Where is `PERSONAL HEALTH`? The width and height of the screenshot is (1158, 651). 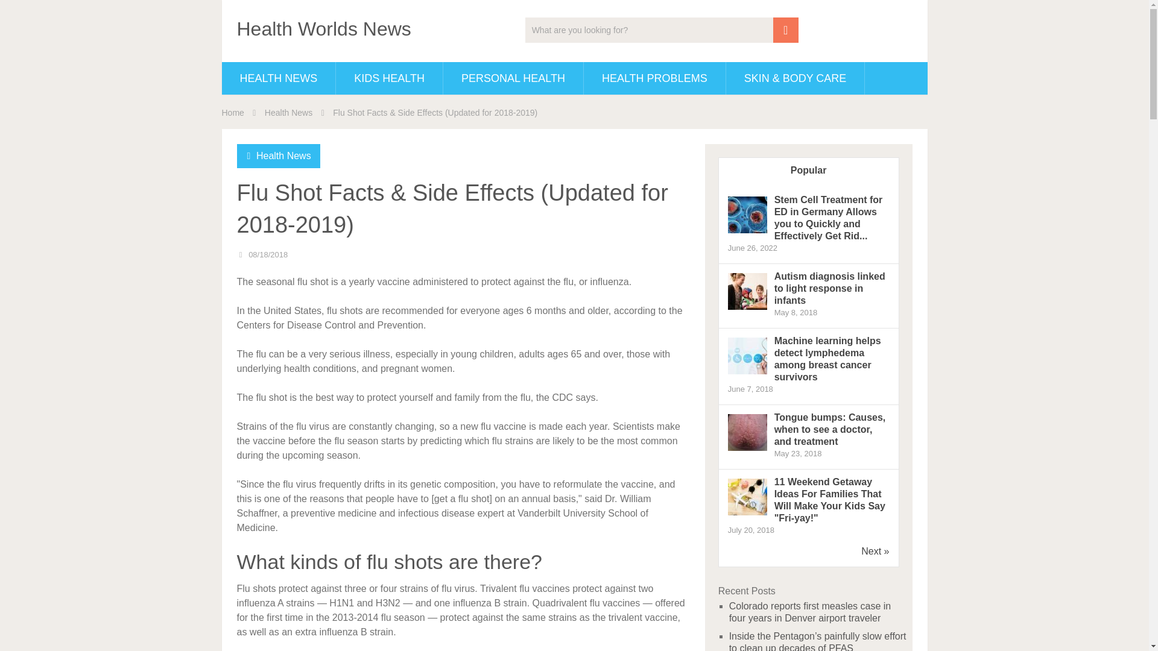 PERSONAL HEALTH is located at coordinates (513, 78).